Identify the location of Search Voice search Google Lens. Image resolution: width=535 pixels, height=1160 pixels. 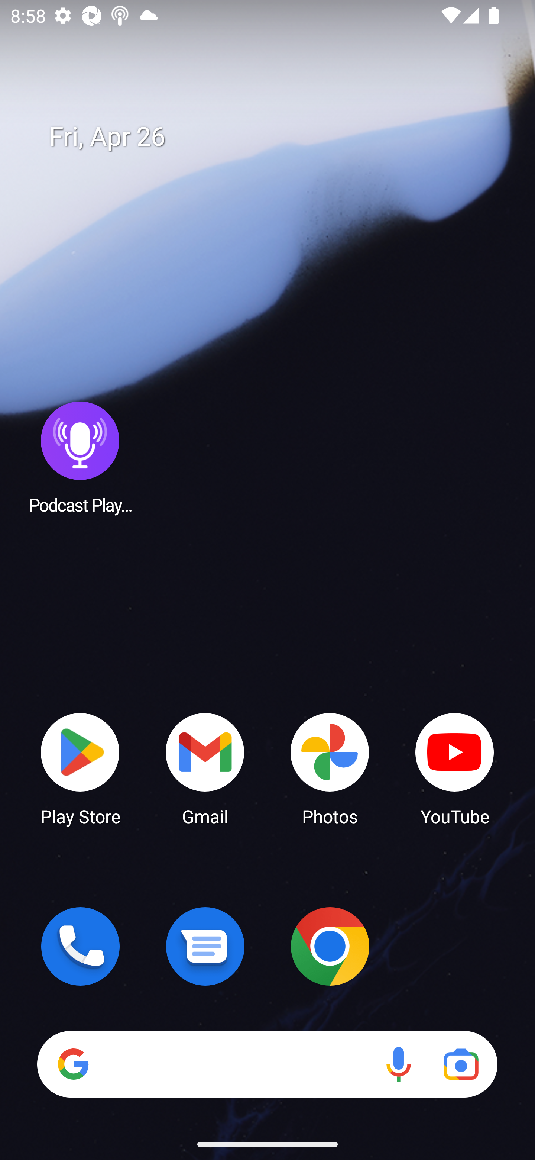
(267, 1064).